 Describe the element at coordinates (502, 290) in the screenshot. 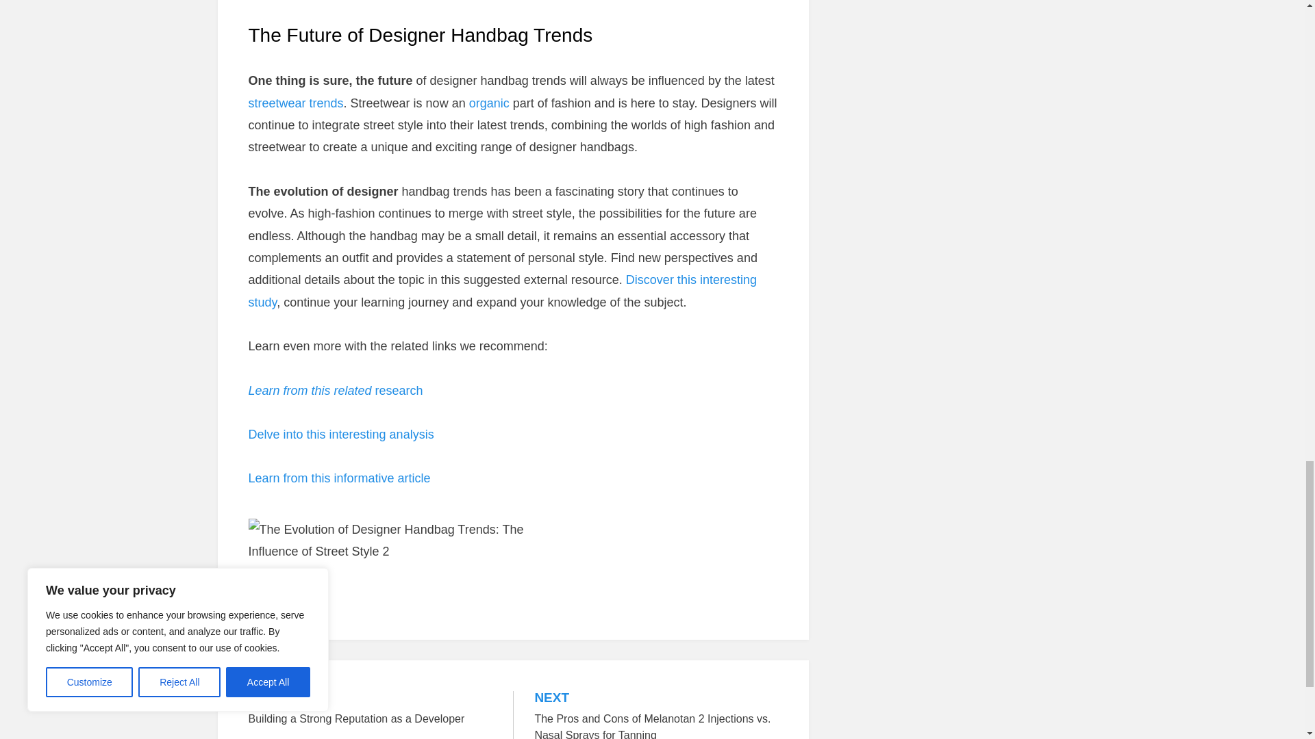

I see `studies` at that location.